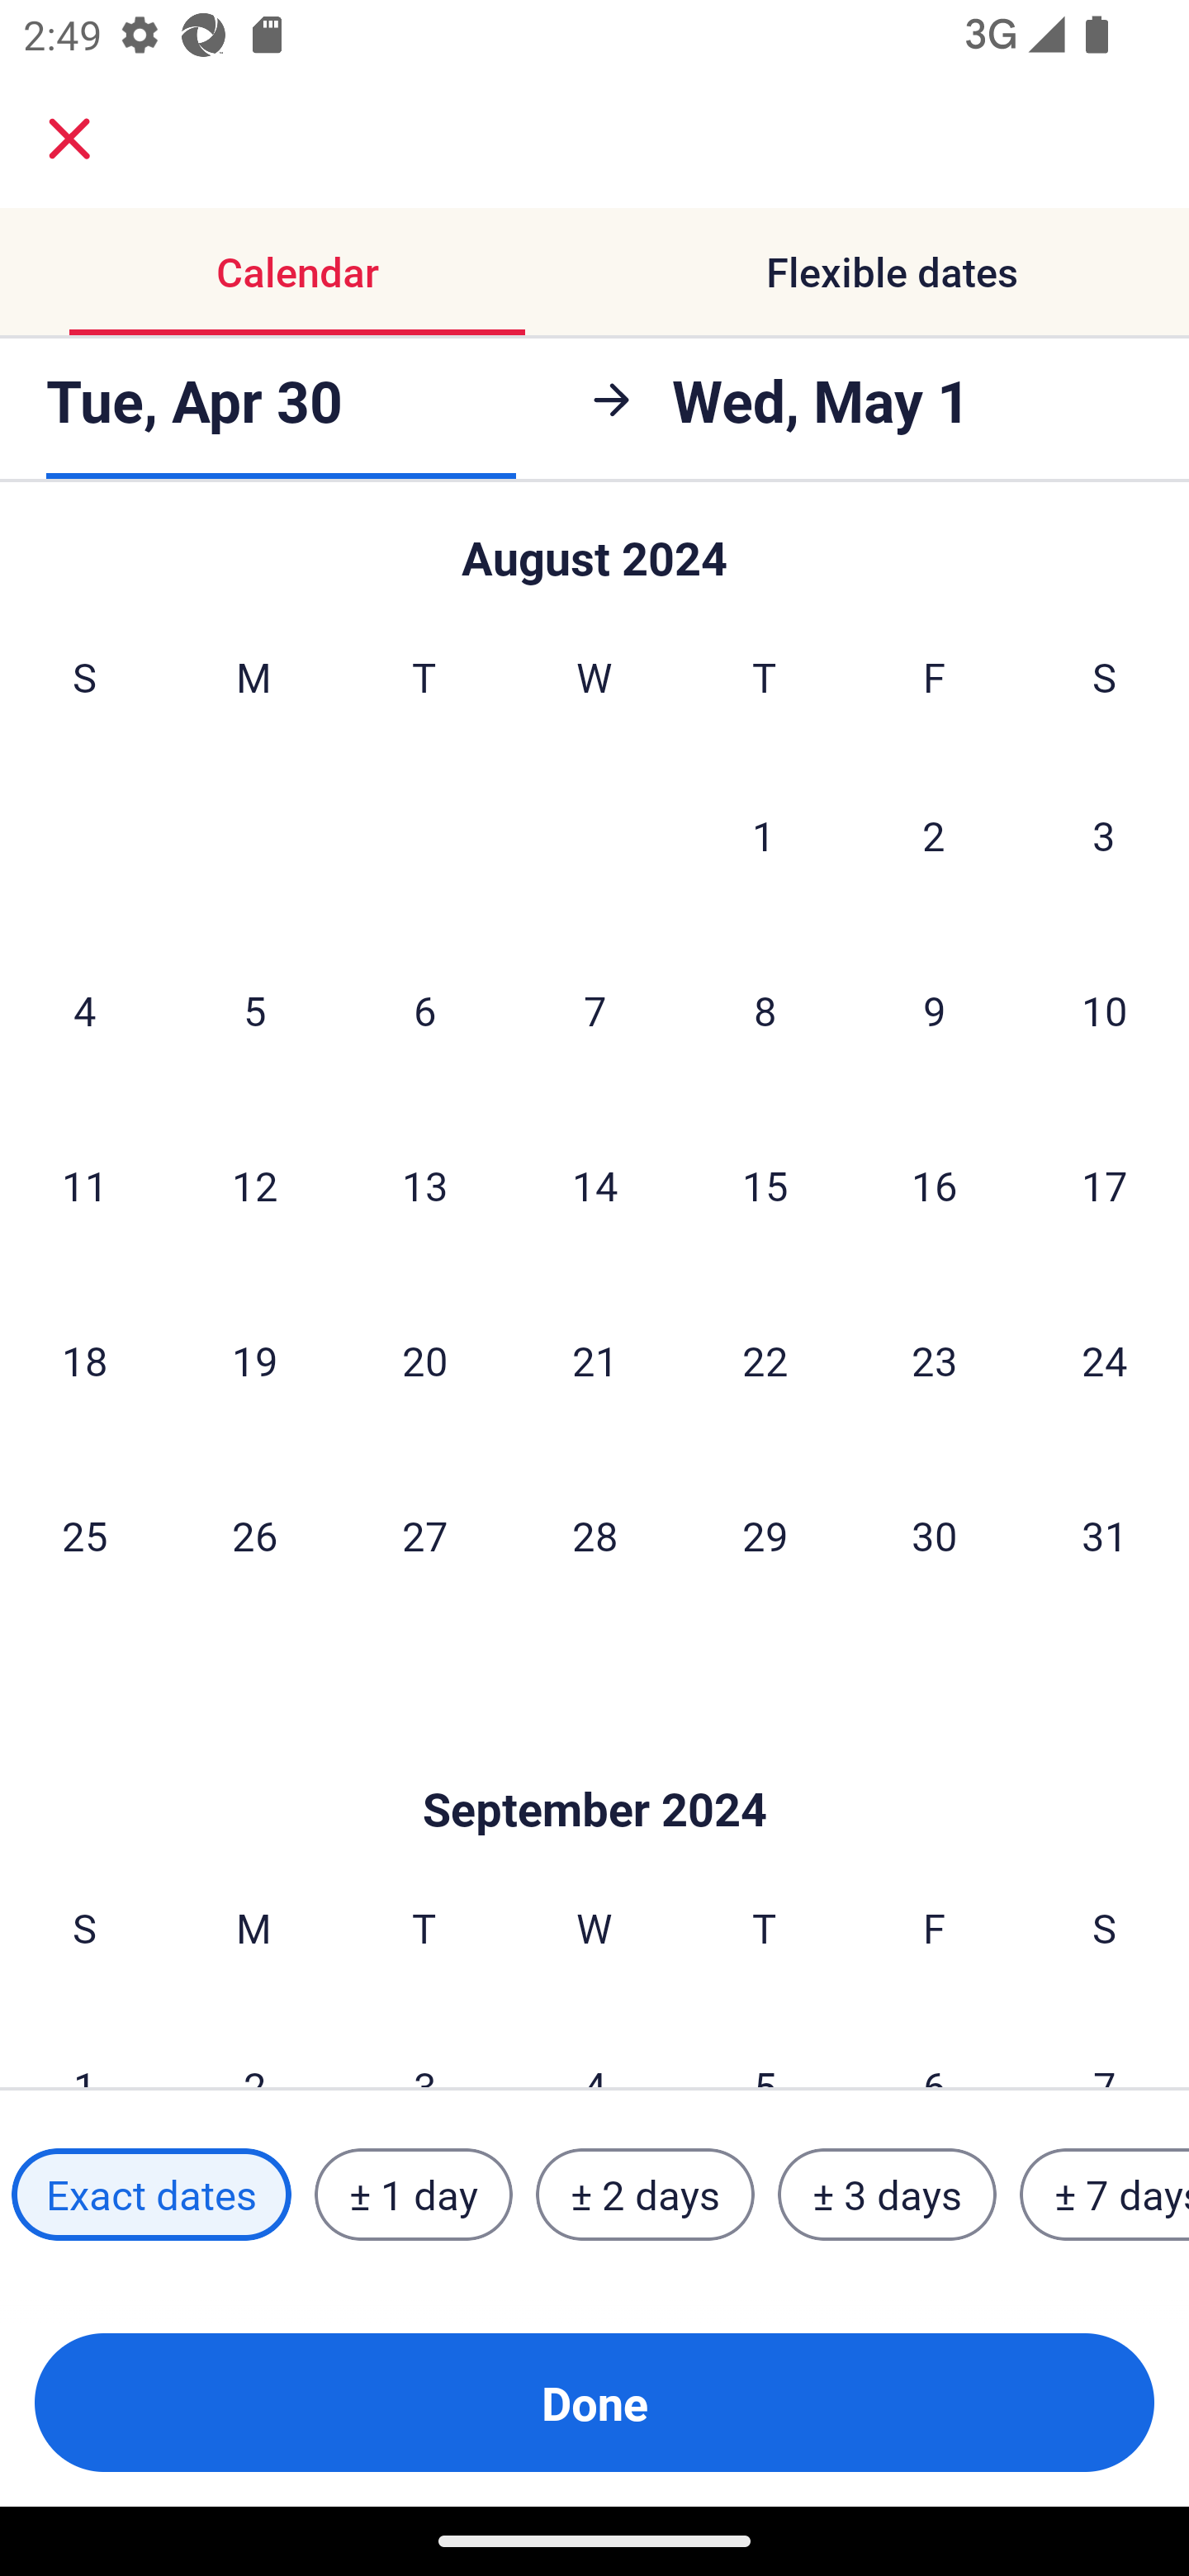  What do you see at coordinates (424, 1360) in the screenshot?
I see `20 Tuesday, August 20, 2024` at bounding box center [424, 1360].